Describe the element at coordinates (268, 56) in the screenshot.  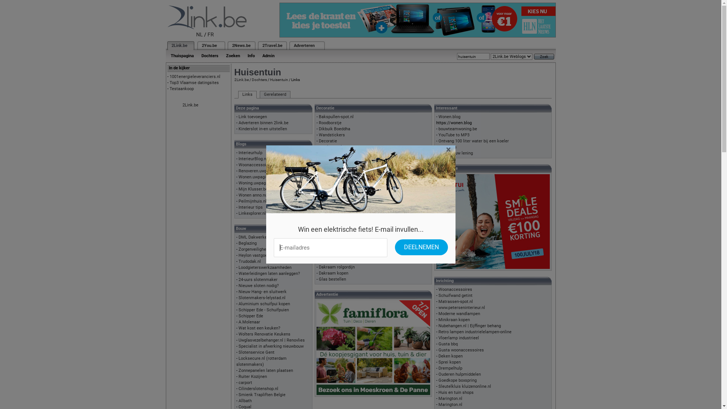
I see `Admin` at that location.